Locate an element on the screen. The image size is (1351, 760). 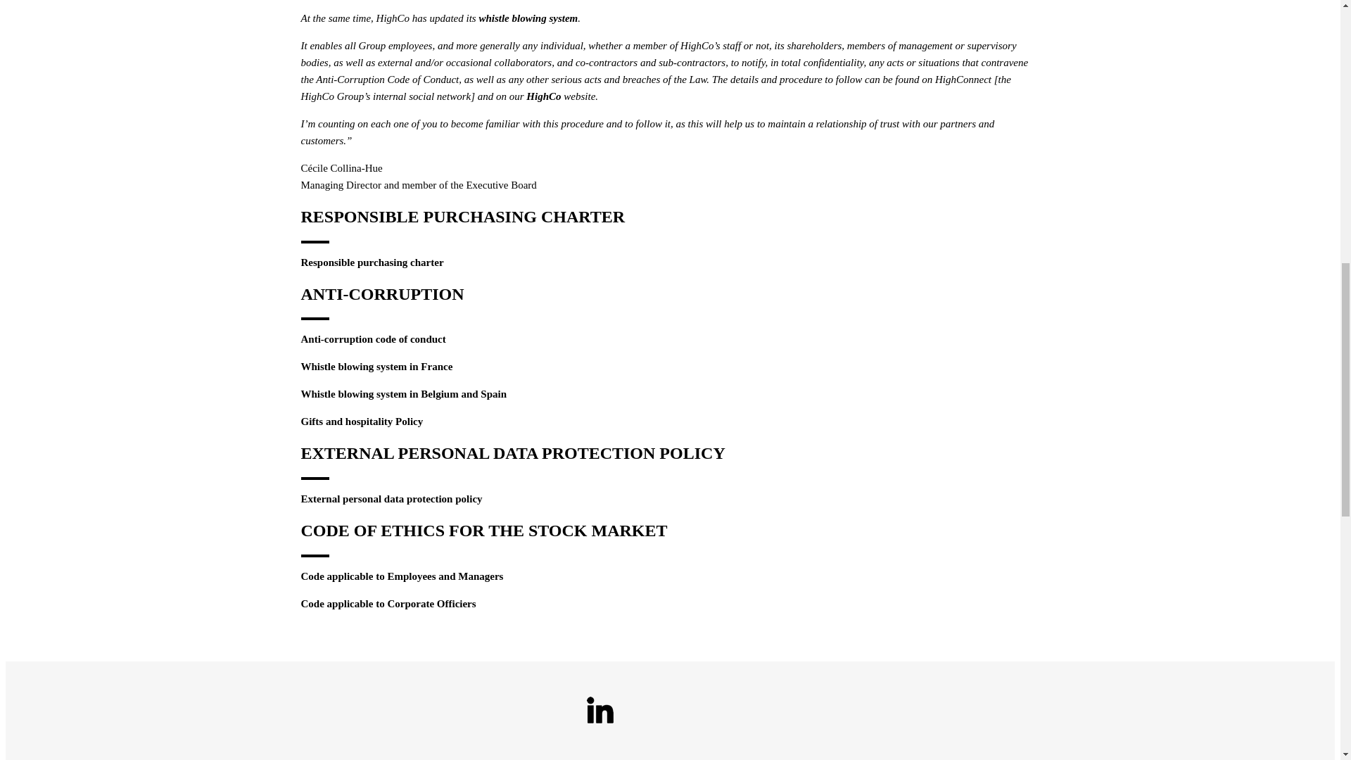
Responsible purchasing charter is located at coordinates (373, 262).